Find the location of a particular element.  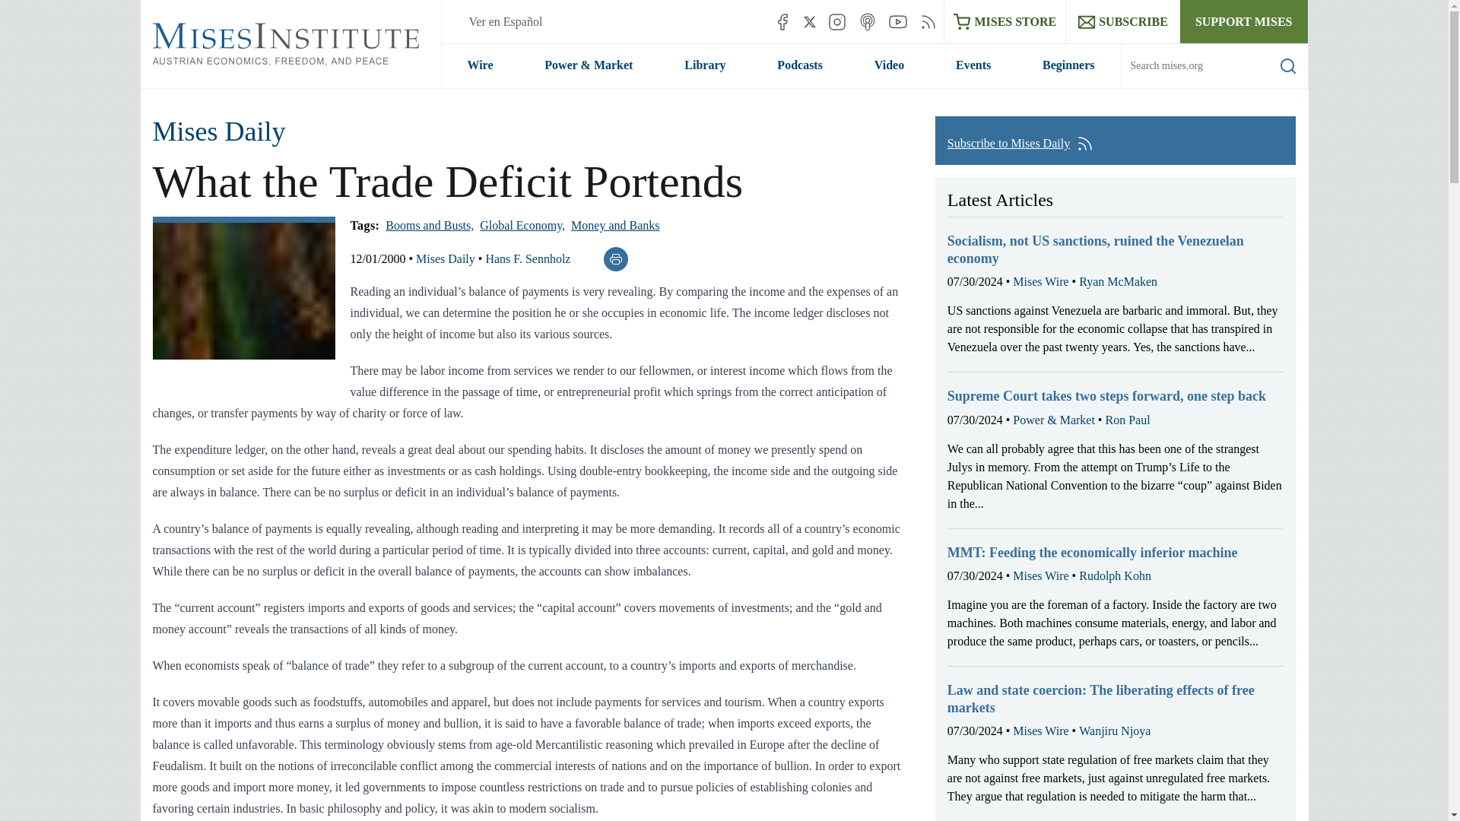

Mises itunes is located at coordinates (867, 21).